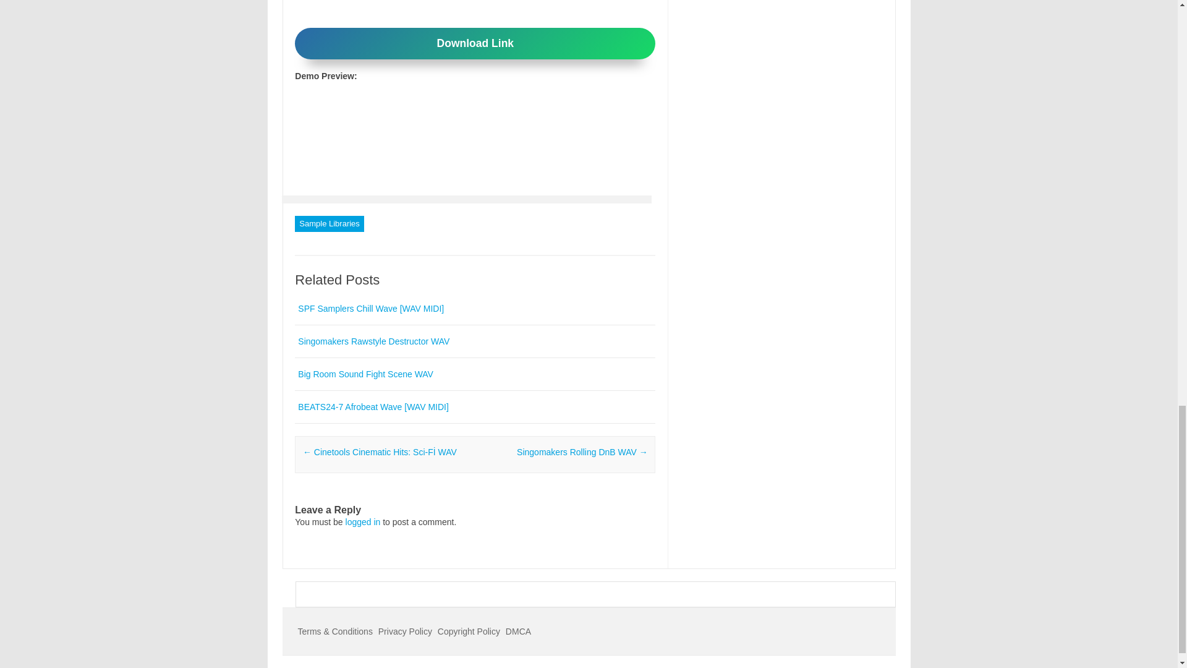  Describe the element at coordinates (518, 632) in the screenshot. I see `DMCA` at that location.